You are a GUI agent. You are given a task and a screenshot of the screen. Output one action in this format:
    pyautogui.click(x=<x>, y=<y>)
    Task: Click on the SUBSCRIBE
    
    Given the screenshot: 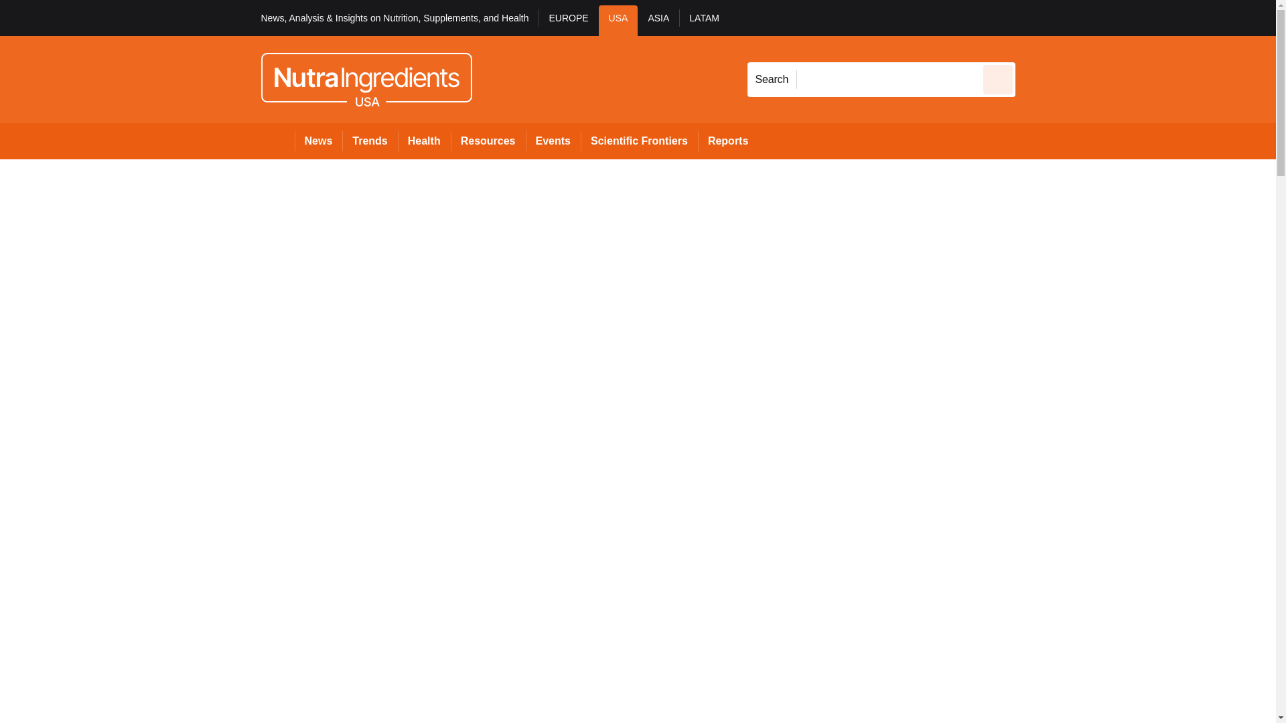 What is the action you would take?
    pyautogui.click(x=1203, y=17)
    